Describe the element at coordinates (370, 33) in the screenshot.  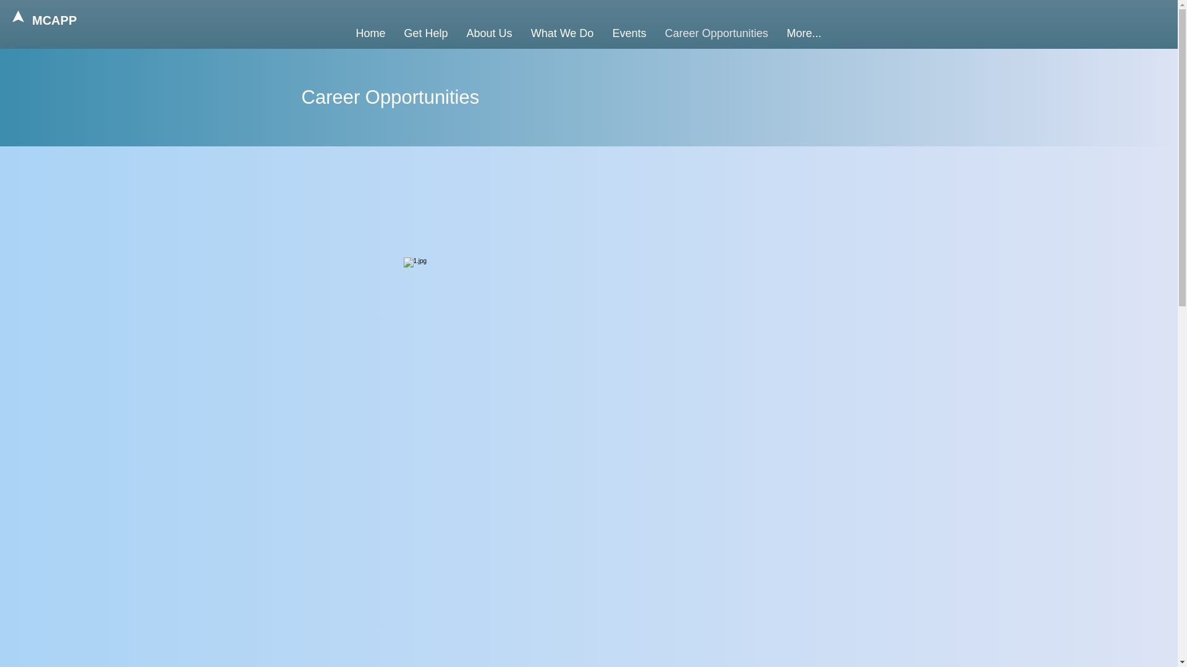
I see `Home` at that location.